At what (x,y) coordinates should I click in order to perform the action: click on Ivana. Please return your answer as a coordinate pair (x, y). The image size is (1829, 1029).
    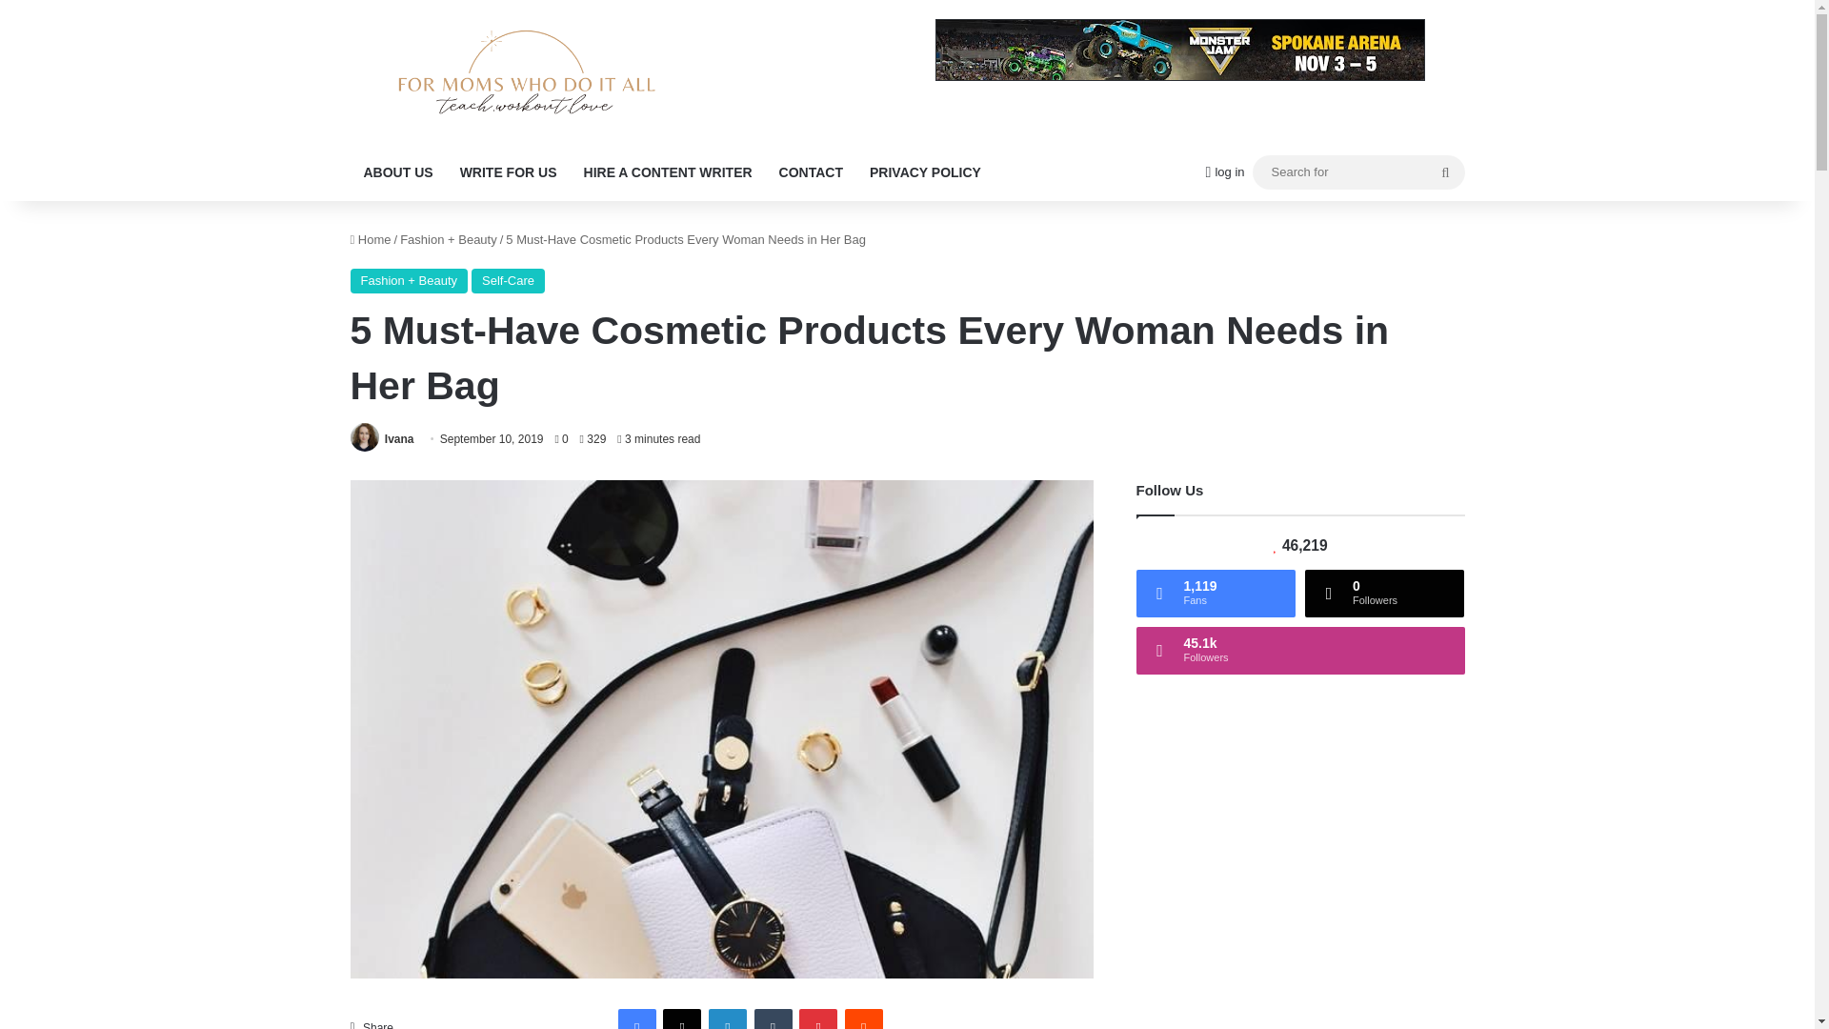
    Looking at the image, I should click on (399, 438).